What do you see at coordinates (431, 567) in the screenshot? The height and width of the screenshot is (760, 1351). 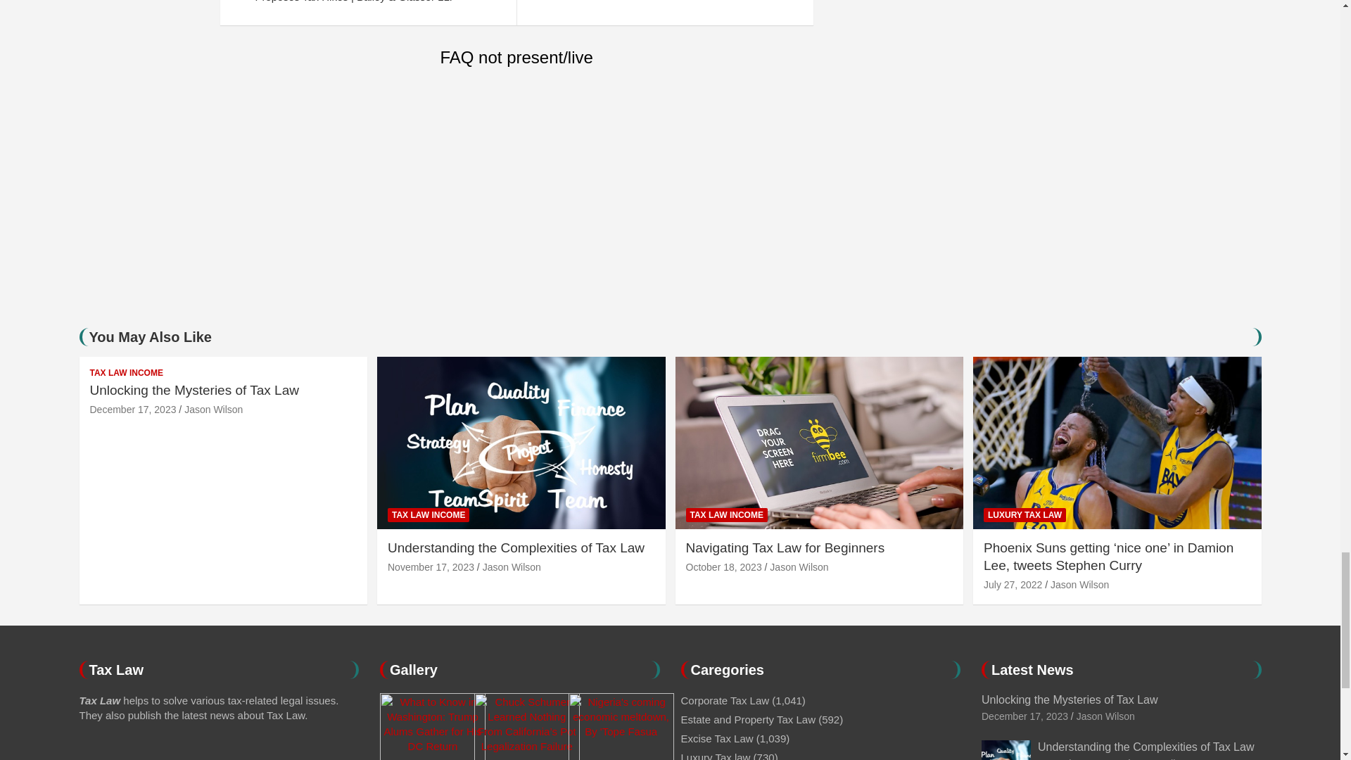 I see `Understanding the Complexities of Tax Law` at bounding box center [431, 567].